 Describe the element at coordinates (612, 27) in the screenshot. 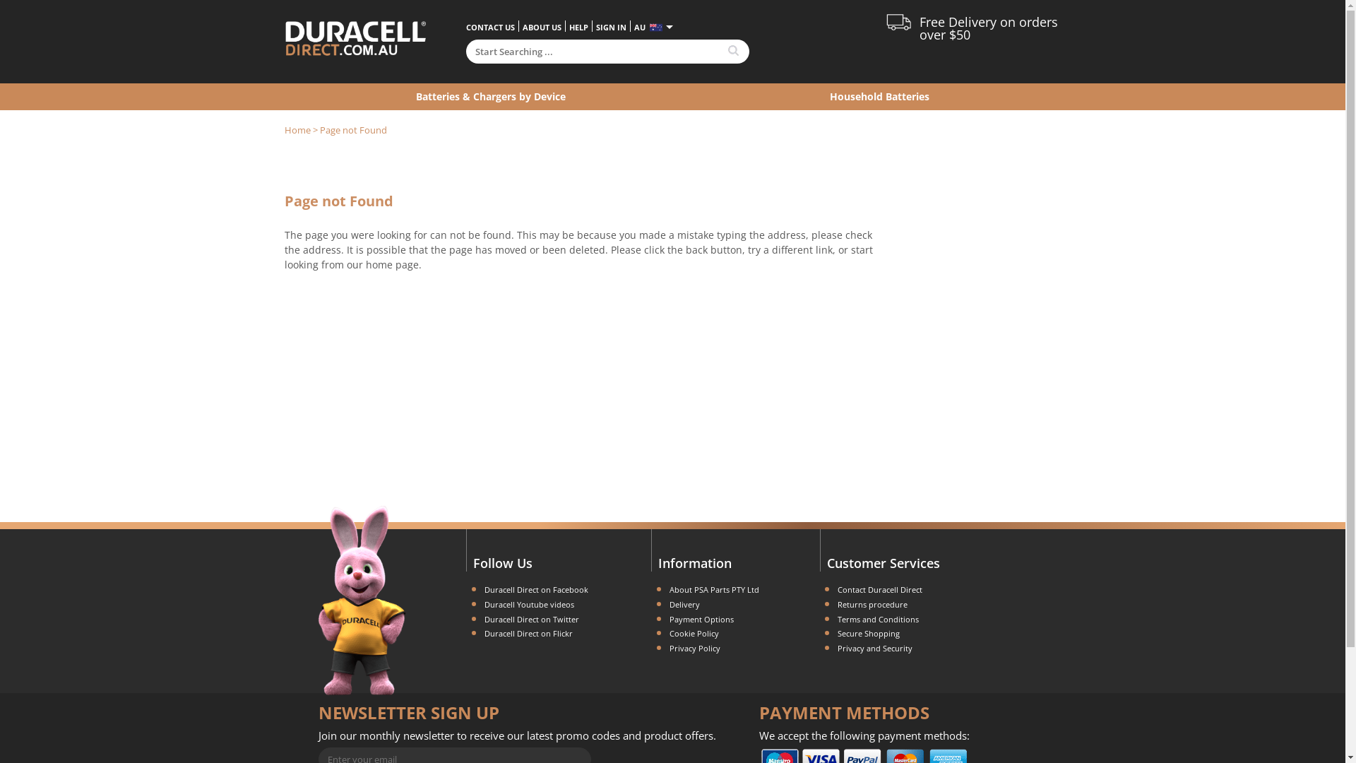

I see `SIGN IN` at that location.